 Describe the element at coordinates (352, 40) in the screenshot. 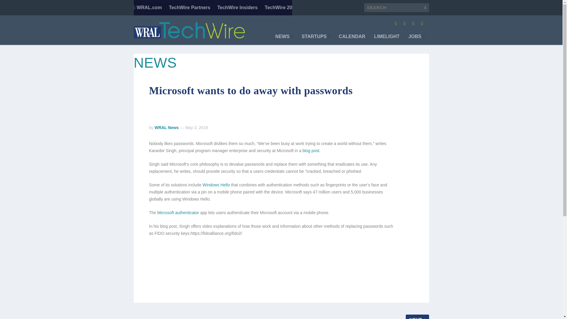

I see `CALENDAR` at that location.